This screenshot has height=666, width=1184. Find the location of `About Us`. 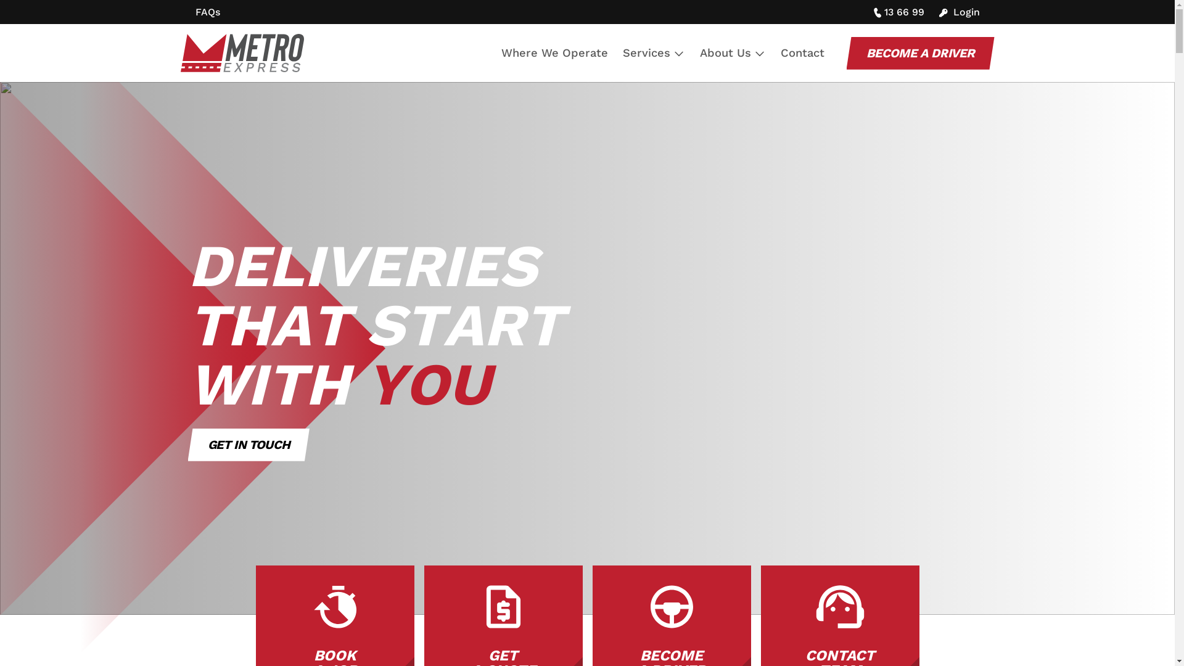

About Us is located at coordinates (733, 53).